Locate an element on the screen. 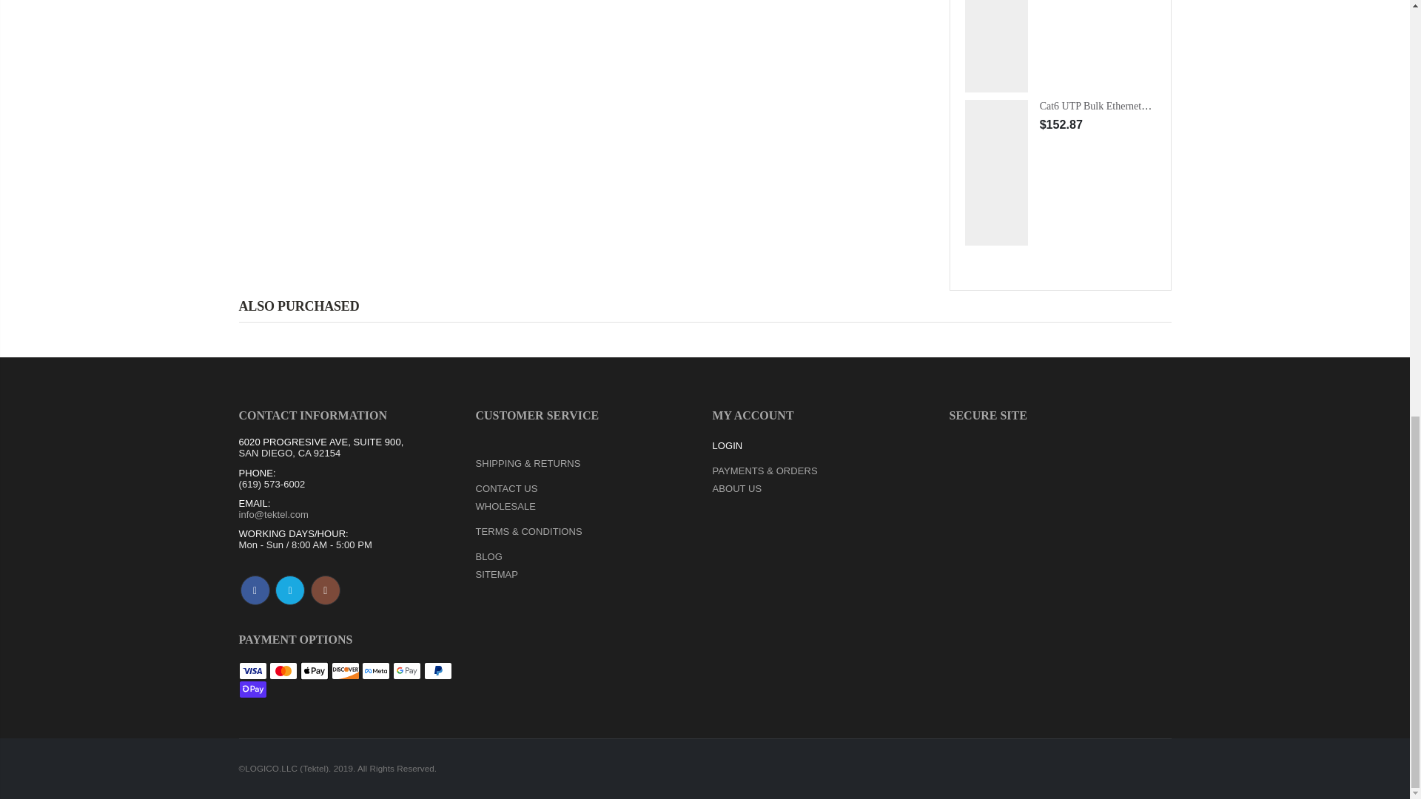 The image size is (1421, 799). PayPal is located at coordinates (437, 671).